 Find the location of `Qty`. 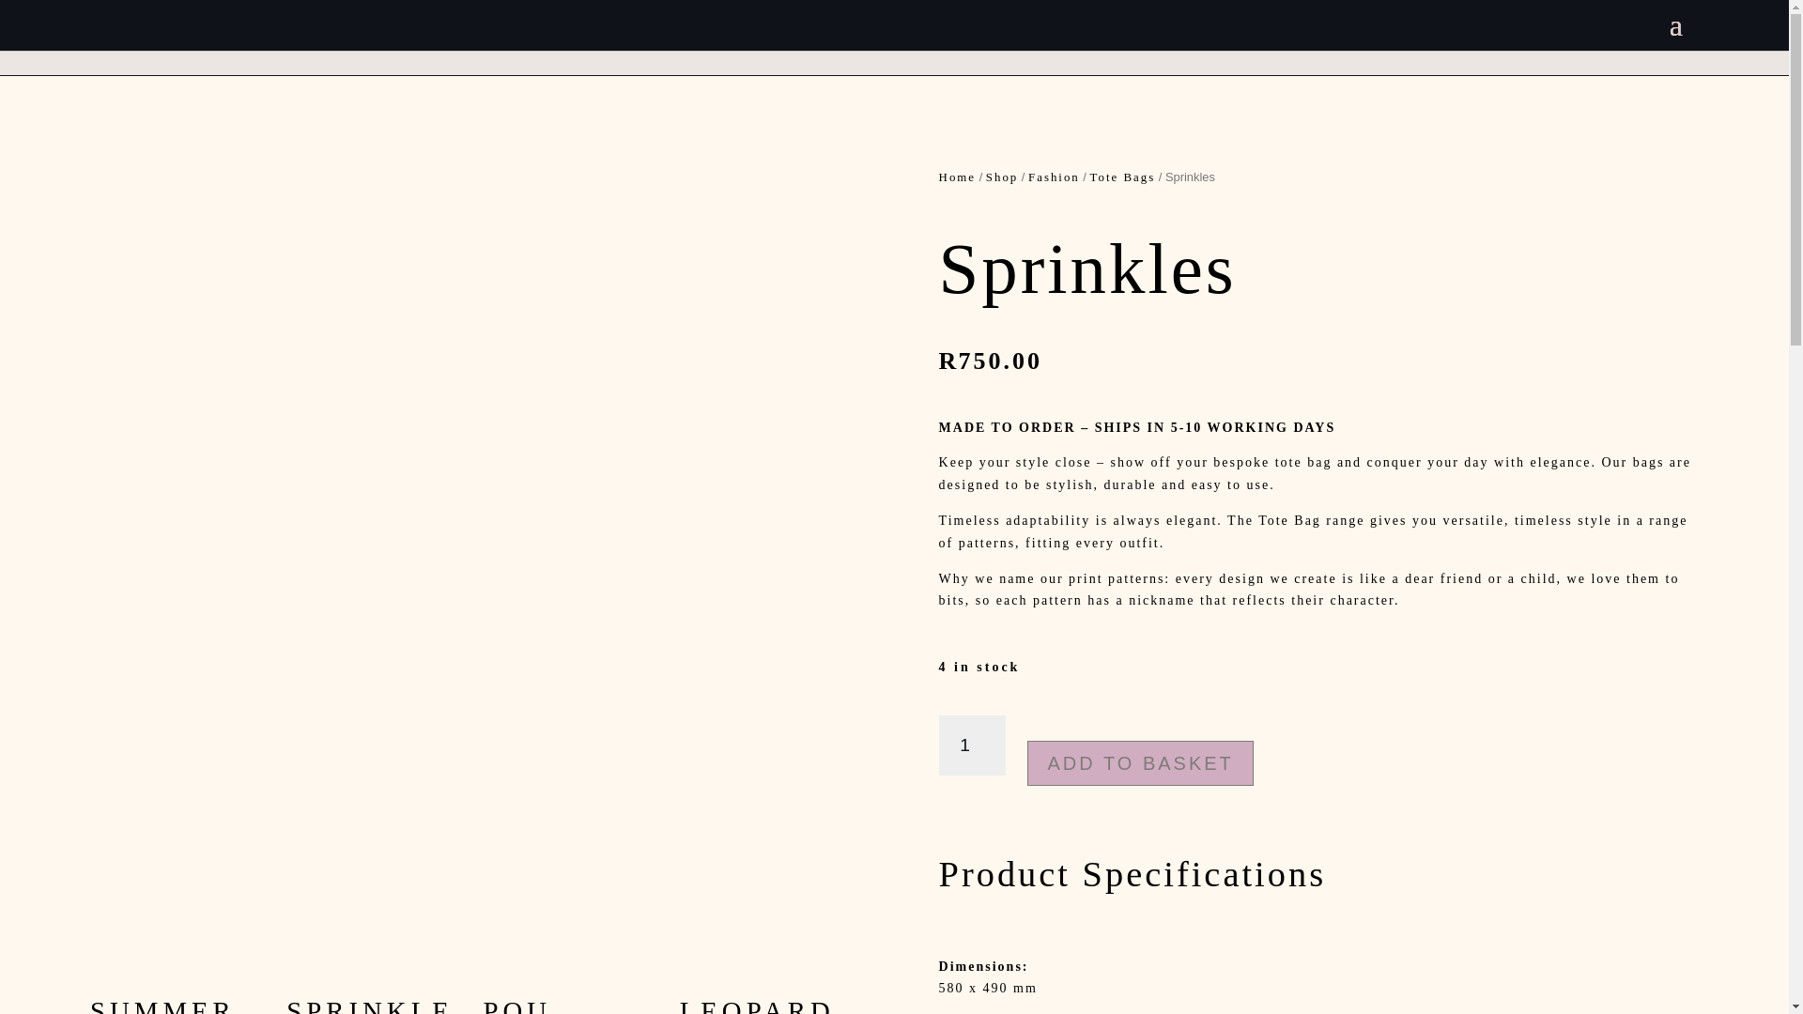

Qty is located at coordinates (973, 745).